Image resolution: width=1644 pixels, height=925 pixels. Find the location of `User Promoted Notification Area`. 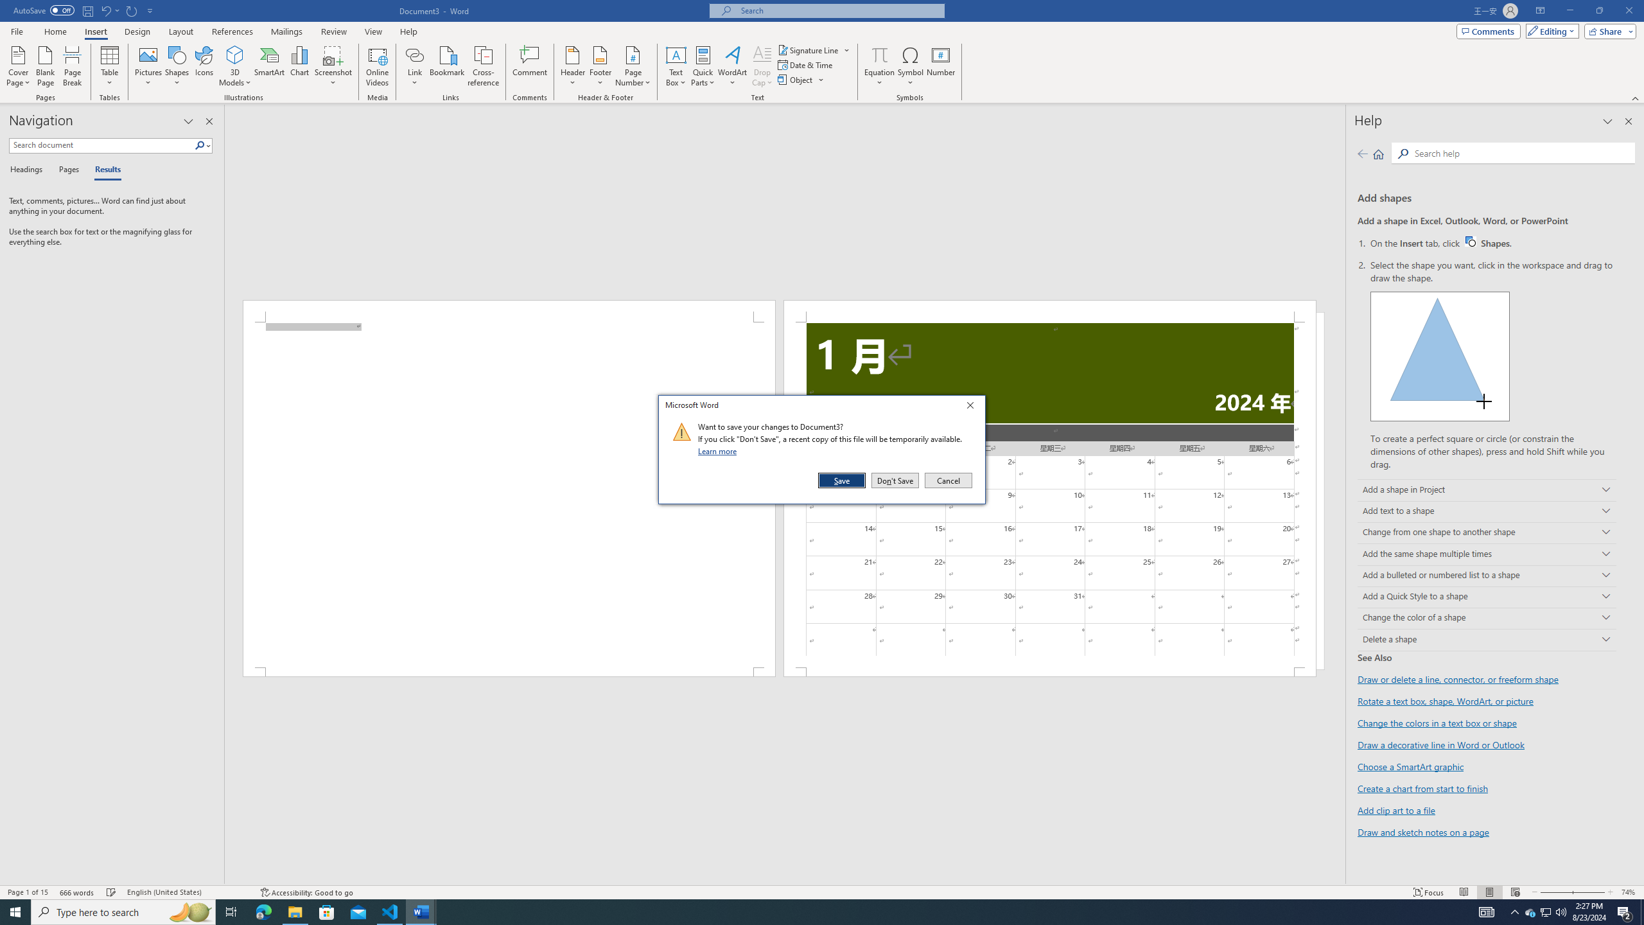

User Promoted Notification Area is located at coordinates (1545, 912).